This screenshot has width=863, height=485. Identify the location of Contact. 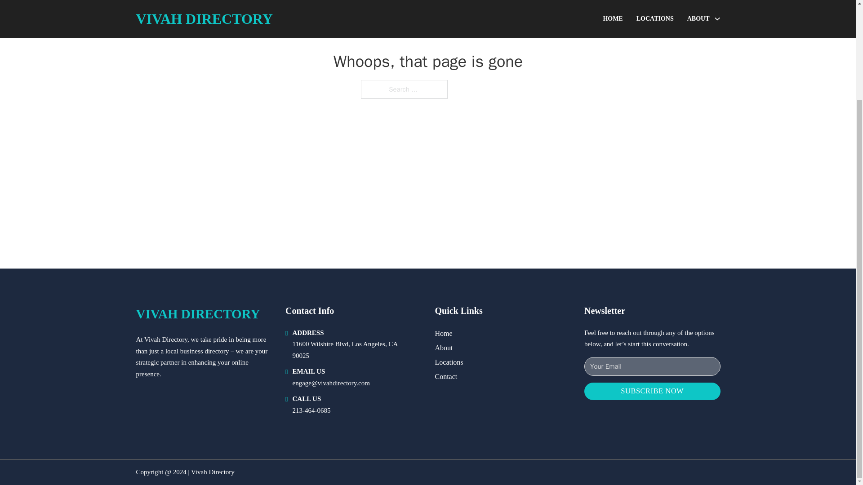
(446, 376).